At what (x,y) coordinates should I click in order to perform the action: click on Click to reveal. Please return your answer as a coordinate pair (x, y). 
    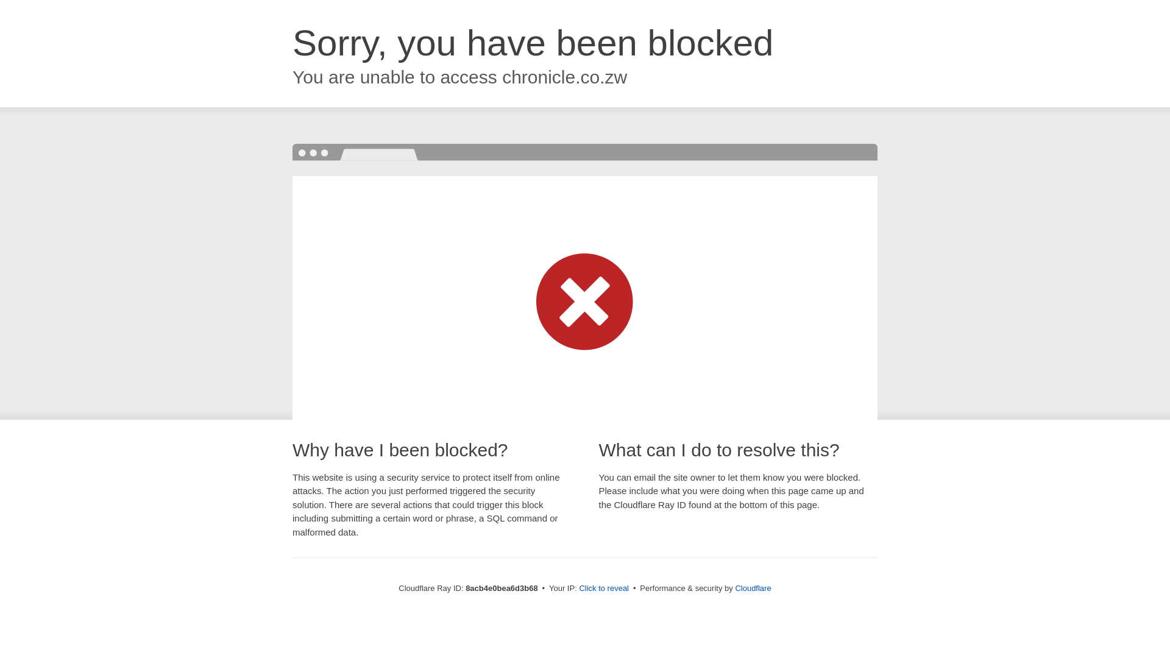
    Looking at the image, I should click on (604, 589).